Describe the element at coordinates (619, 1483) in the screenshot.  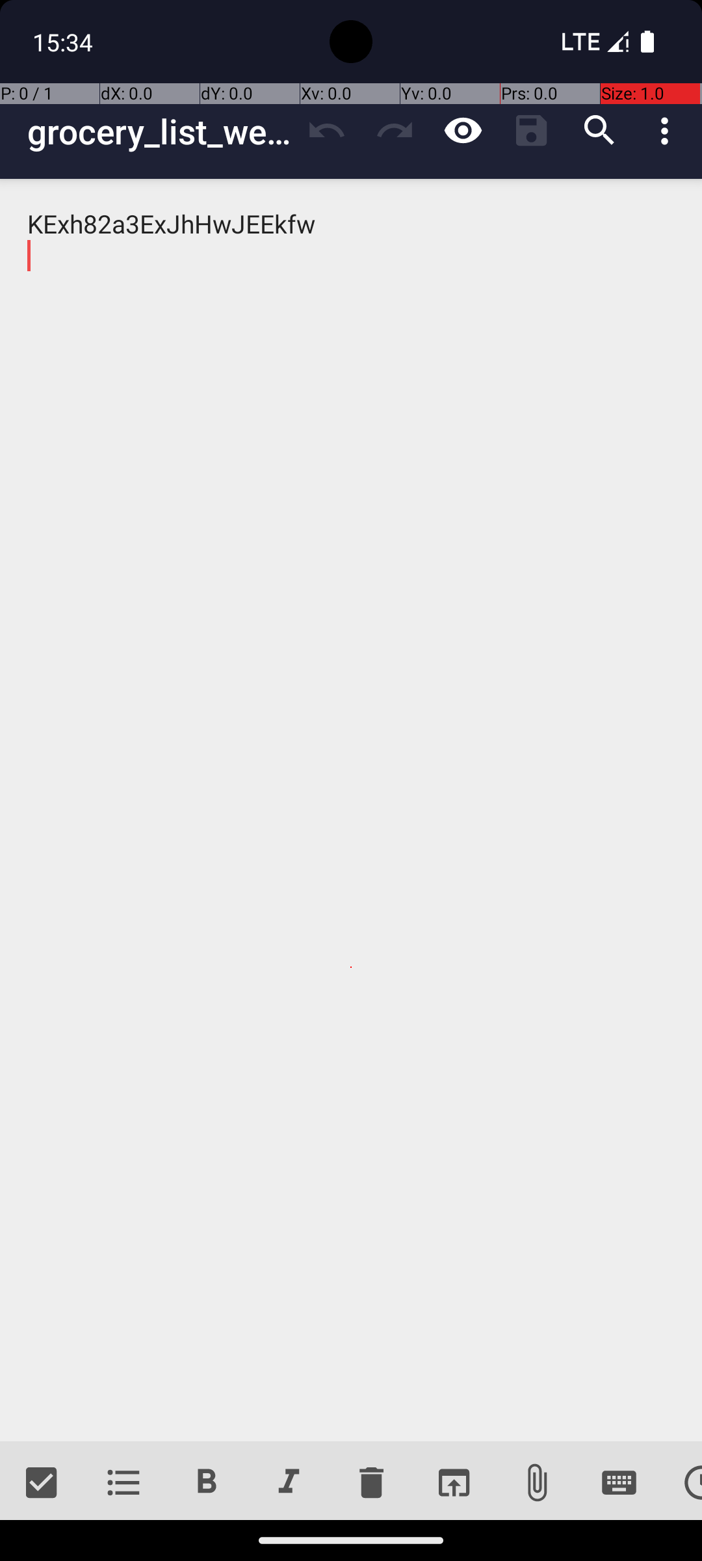
I see `Special Key` at that location.